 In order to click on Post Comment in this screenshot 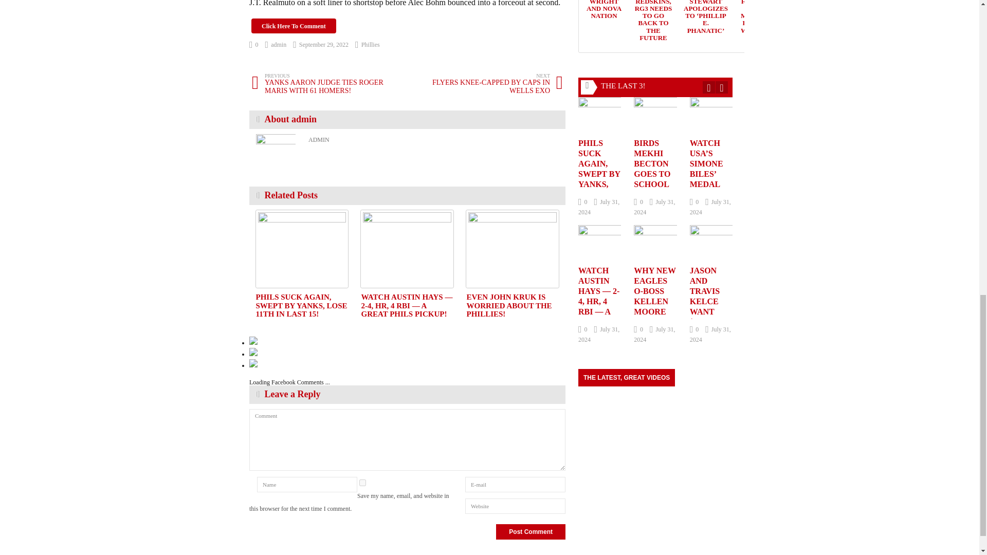, I will do `click(362, 483)`.